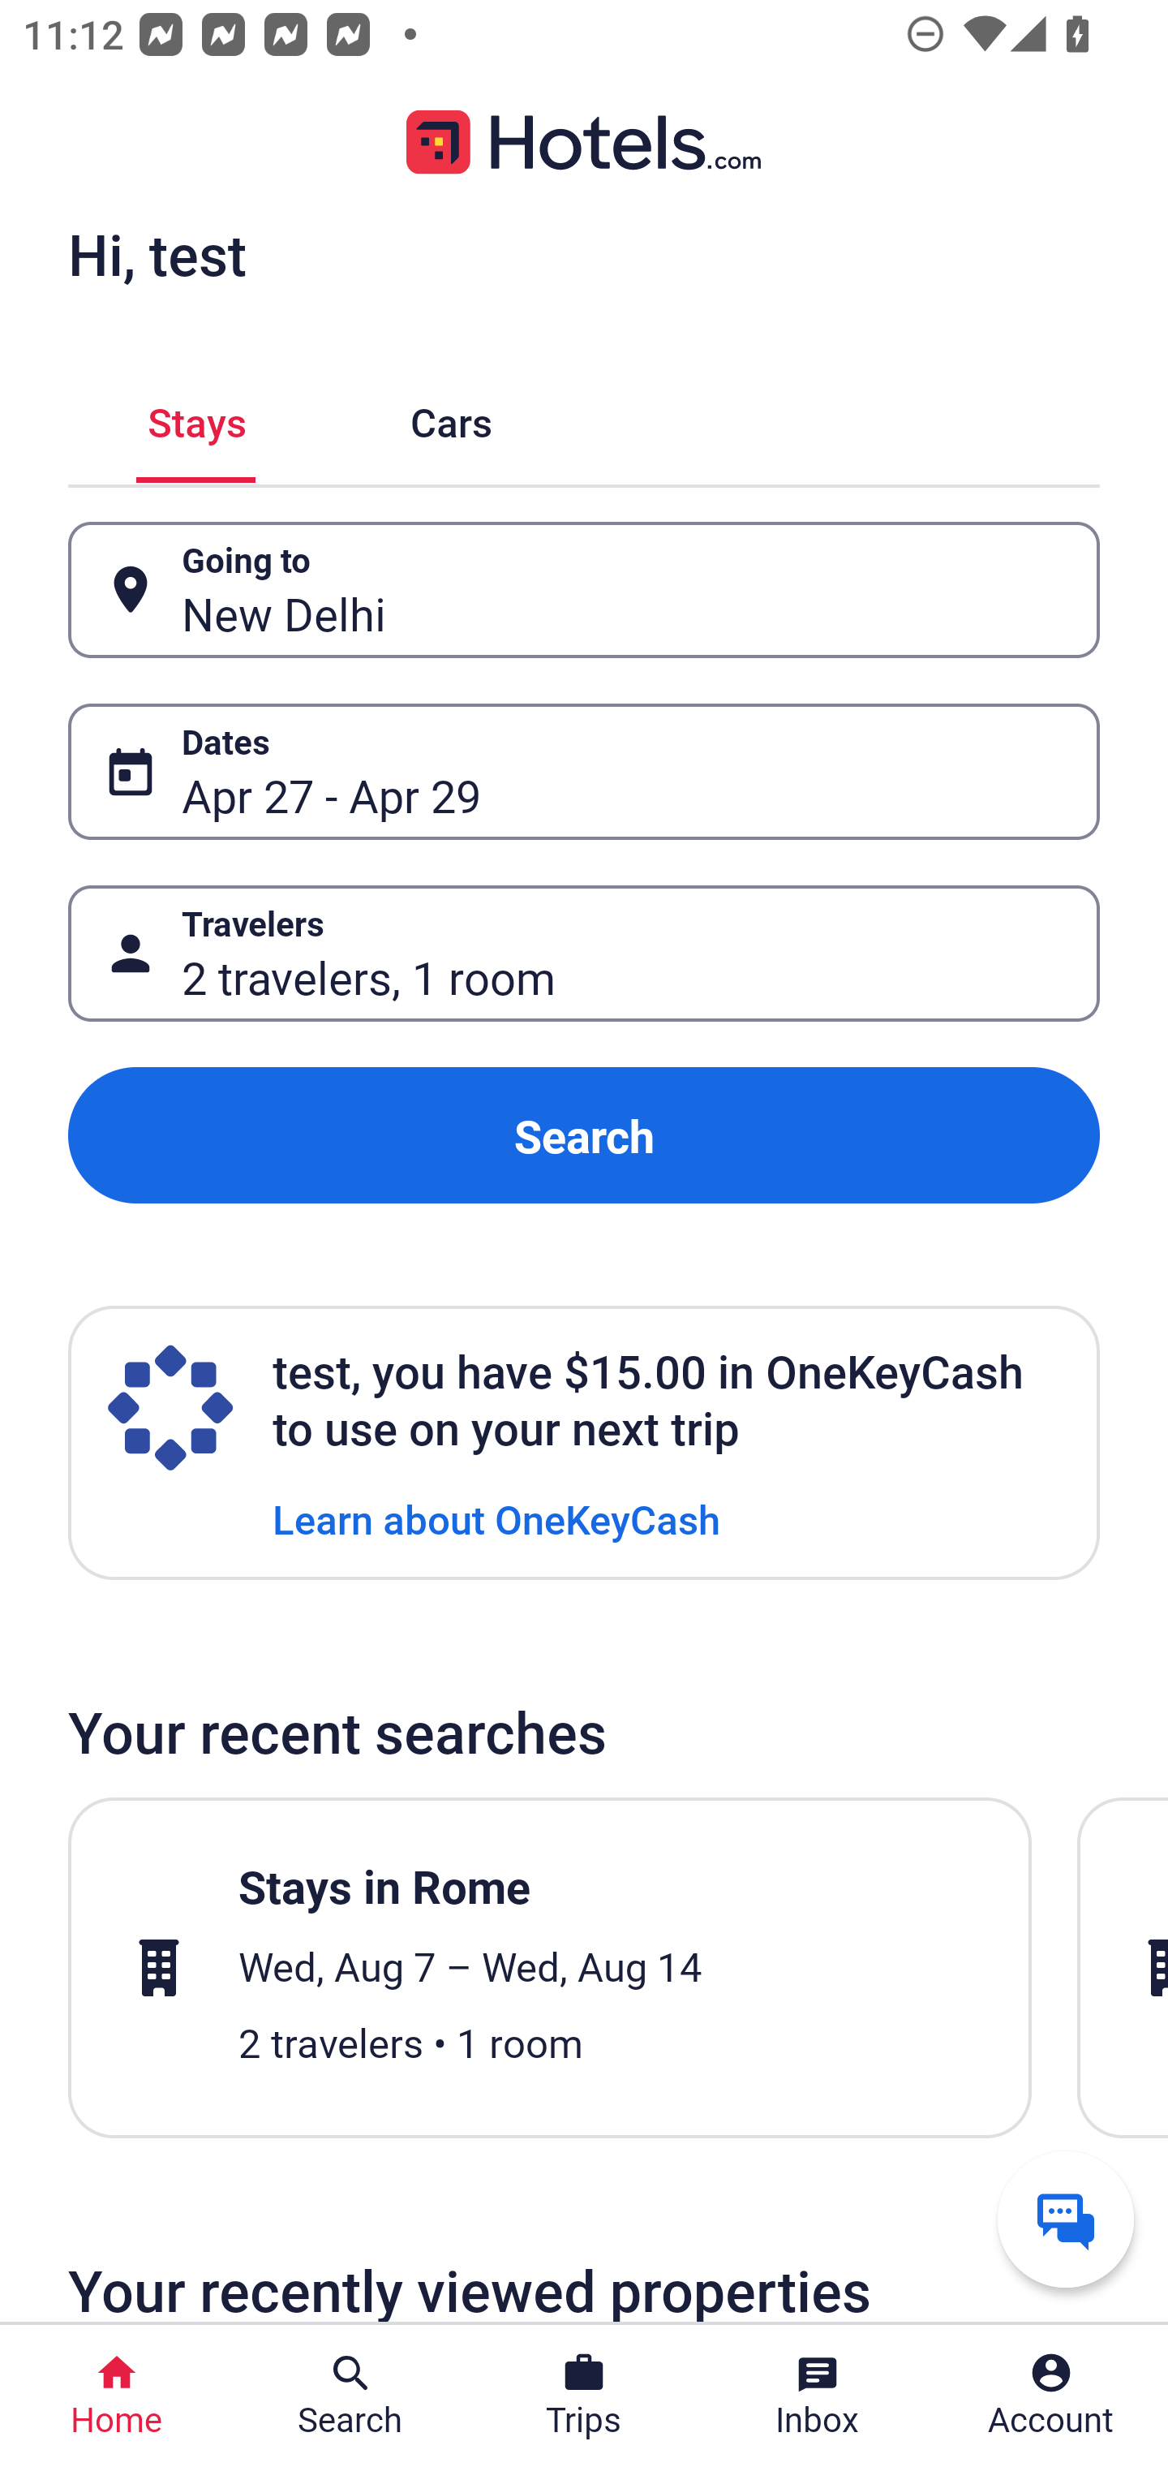 The image size is (1168, 2467). Describe the element at coordinates (584, 771) in the screenshot. I see `Dates Button Apr 27 - Apr 29` at that location.